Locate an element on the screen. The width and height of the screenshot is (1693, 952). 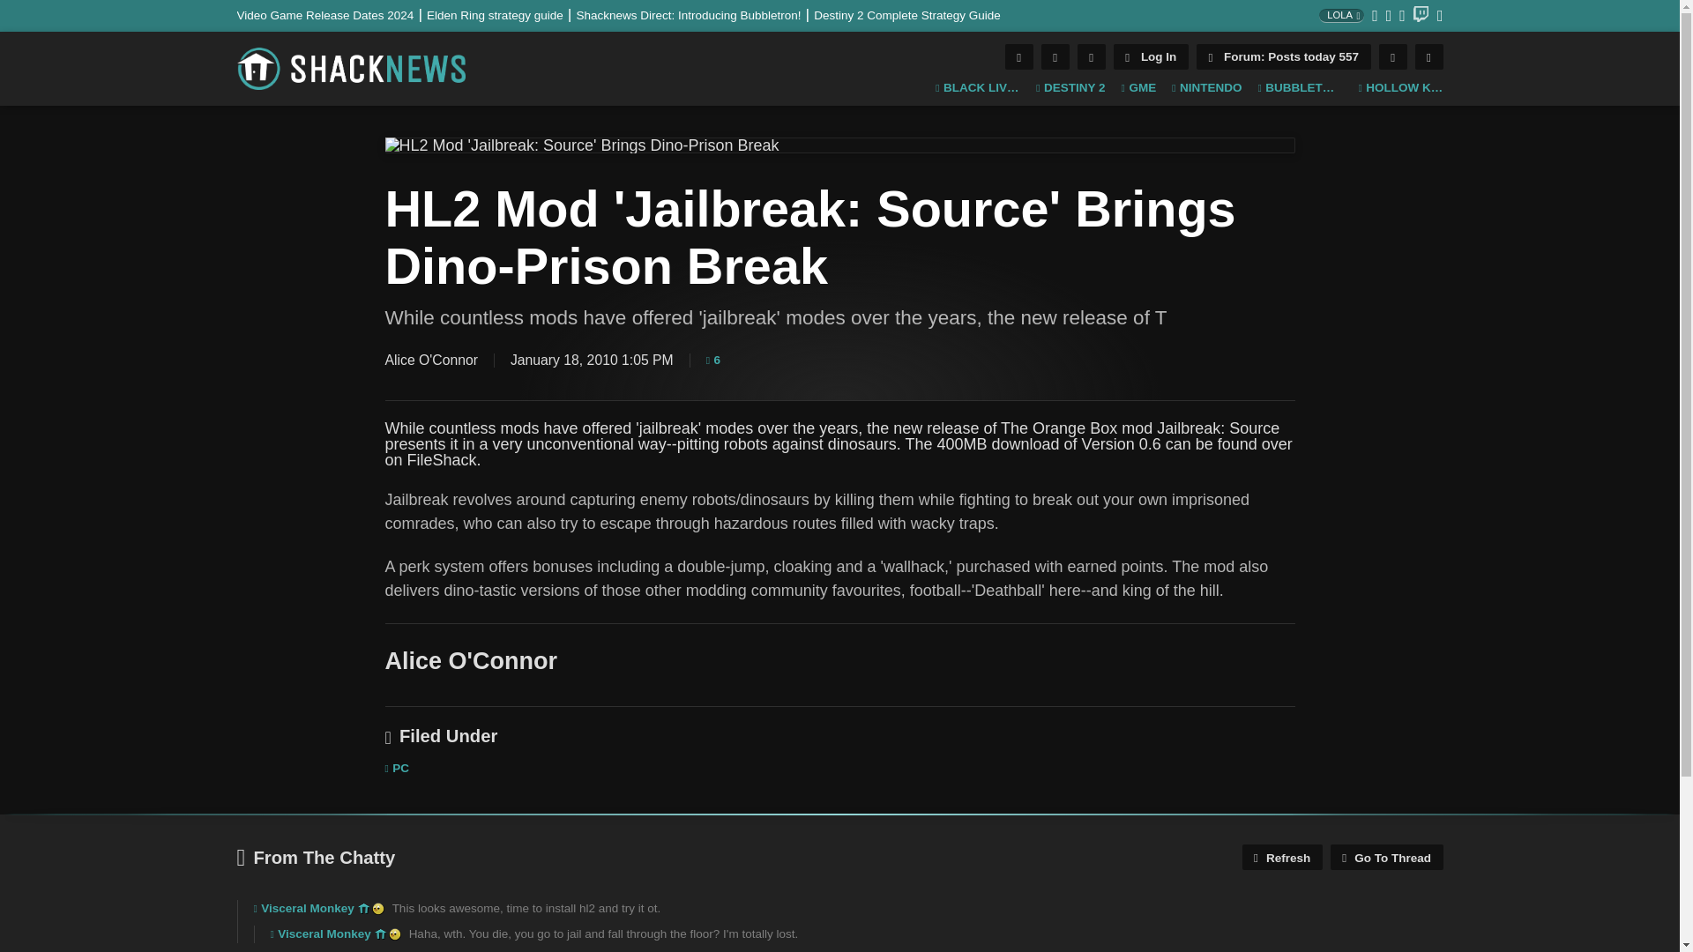
Elden Ring strategy guide is located at coordinates (501, 14).